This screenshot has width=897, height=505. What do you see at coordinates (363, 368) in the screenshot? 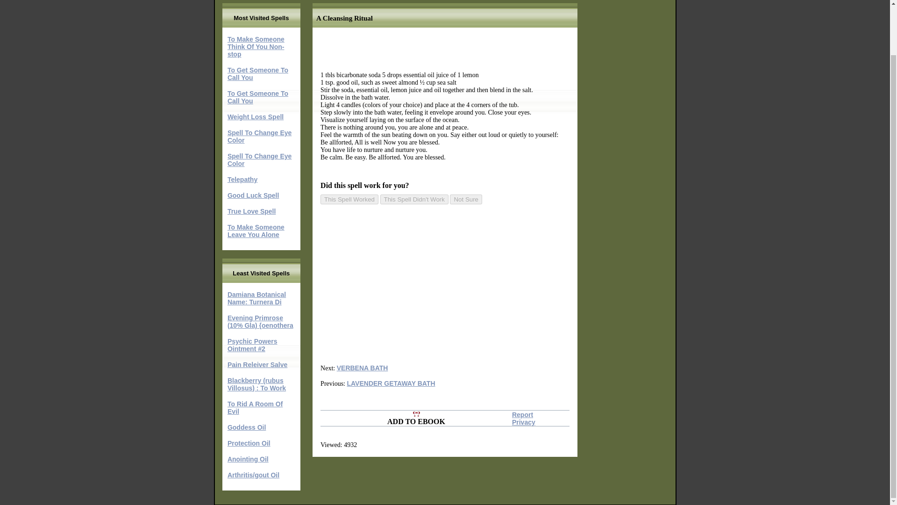
I see `VERBENA BATH` at bounding box center [363, 368].